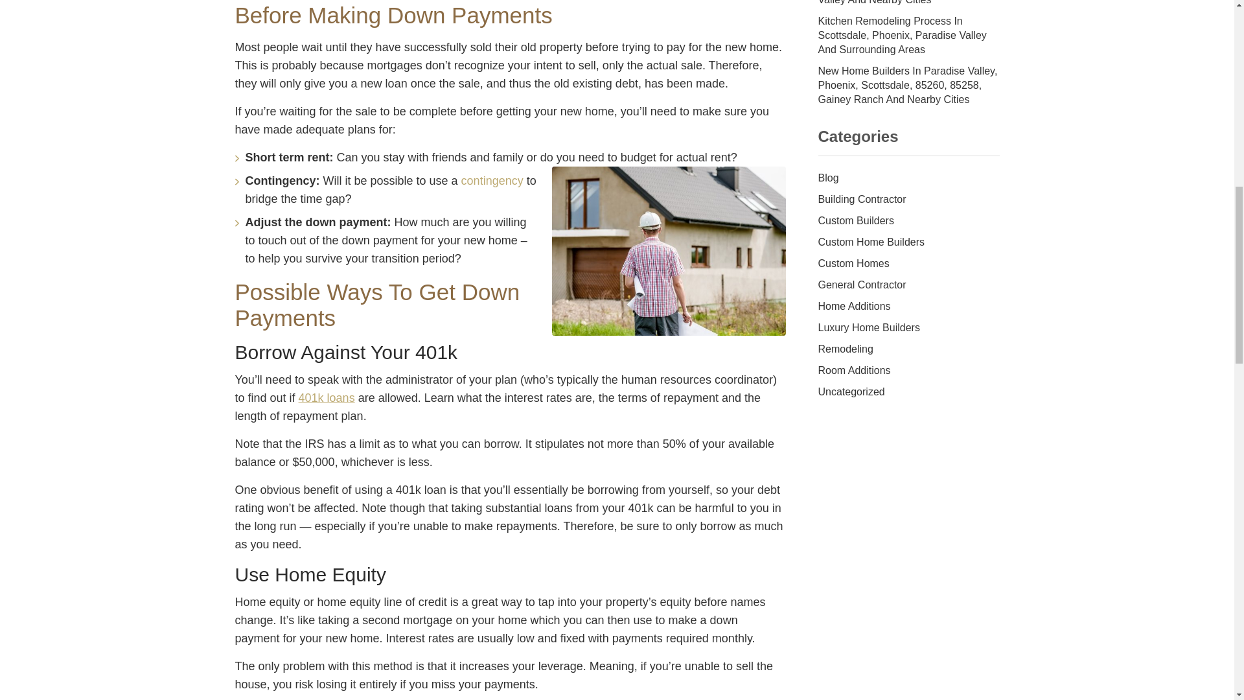 The width and height of the screenshot is (1244, 700). Describe the element at coordinates (492, 180) in the screenshot. I see `contingency` at that location.